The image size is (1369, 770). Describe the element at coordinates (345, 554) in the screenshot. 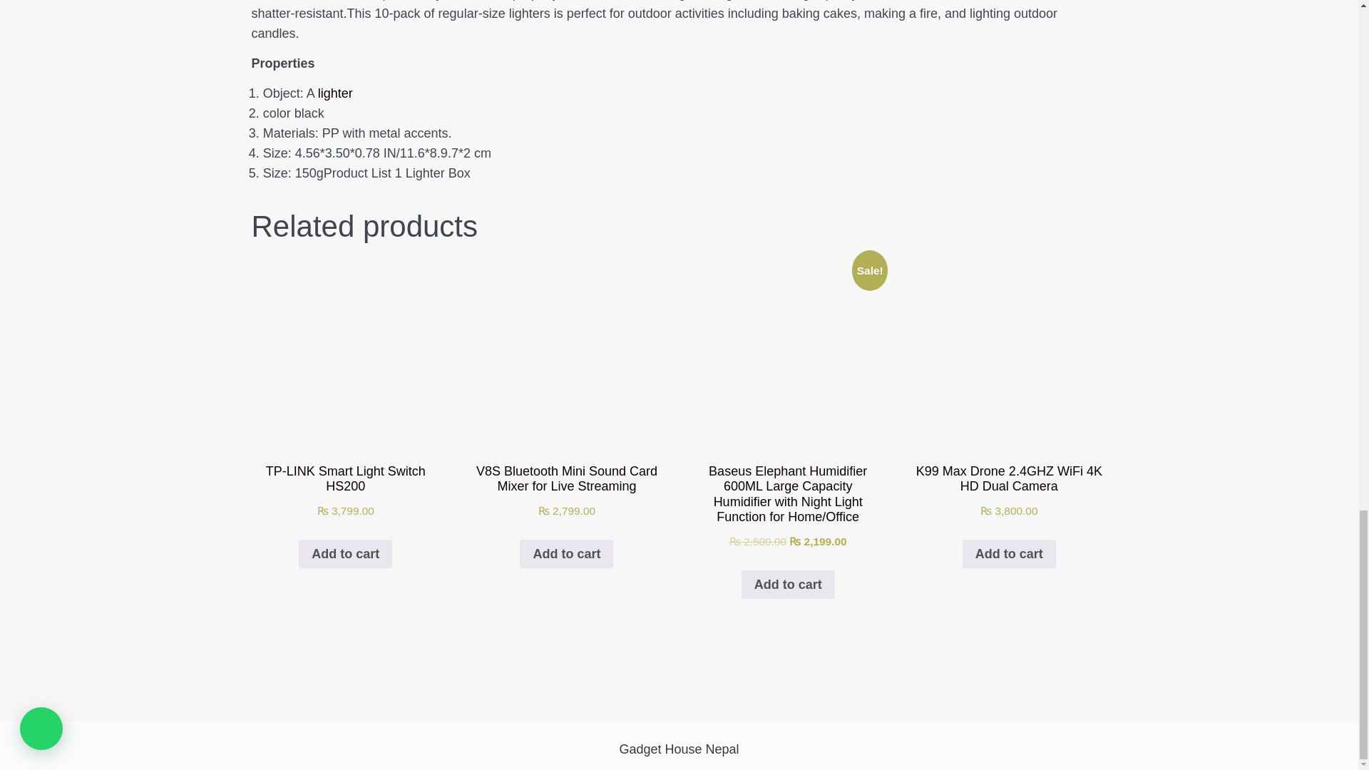

I see `Add to cart` at that location.